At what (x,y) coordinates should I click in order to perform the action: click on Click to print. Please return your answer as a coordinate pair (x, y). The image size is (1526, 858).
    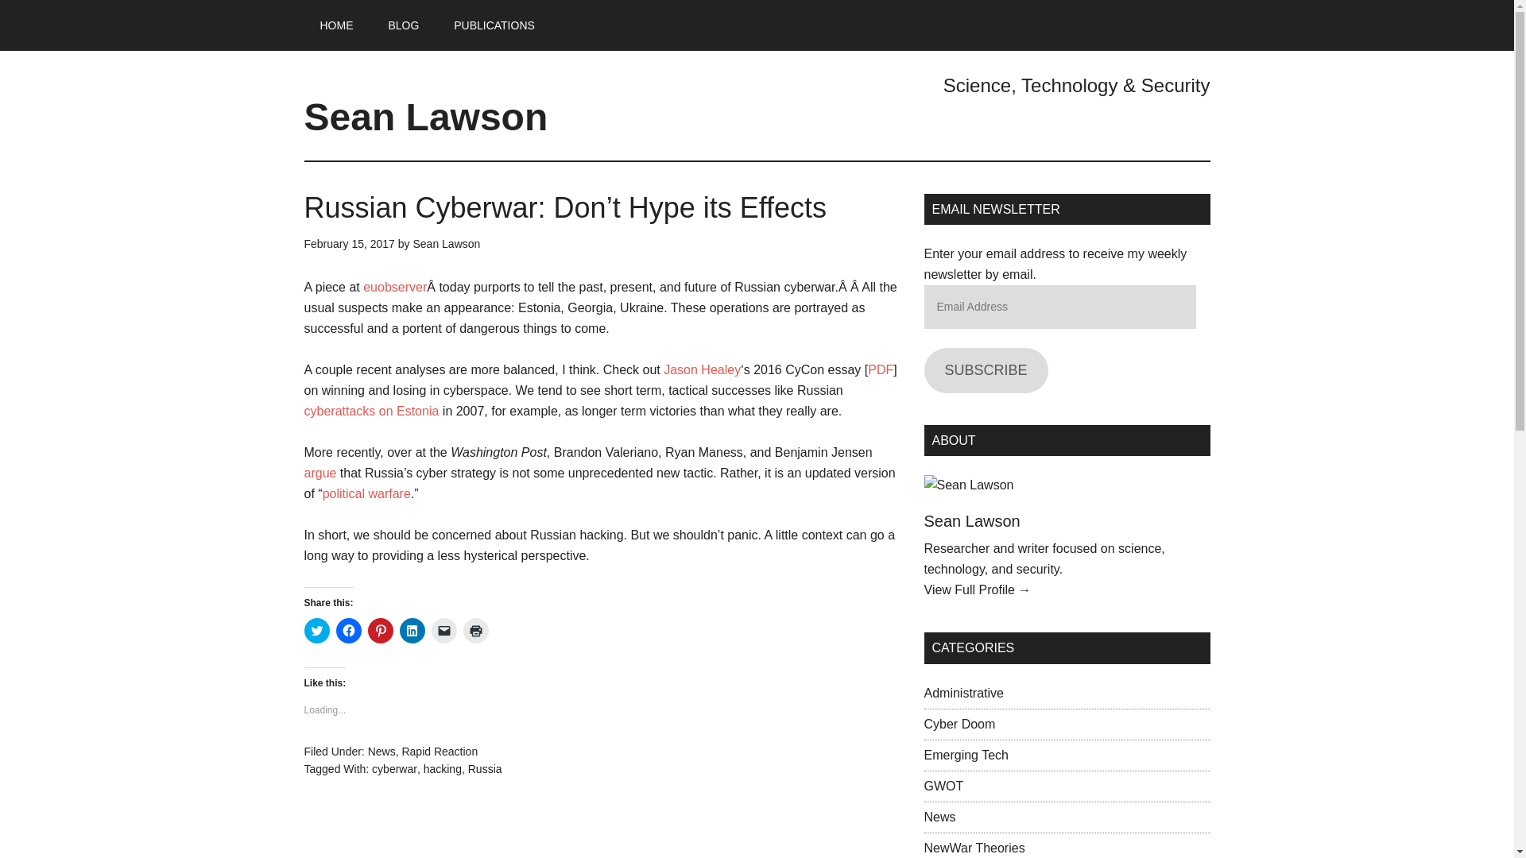
    Looking at the image, I should click on (475, 631).